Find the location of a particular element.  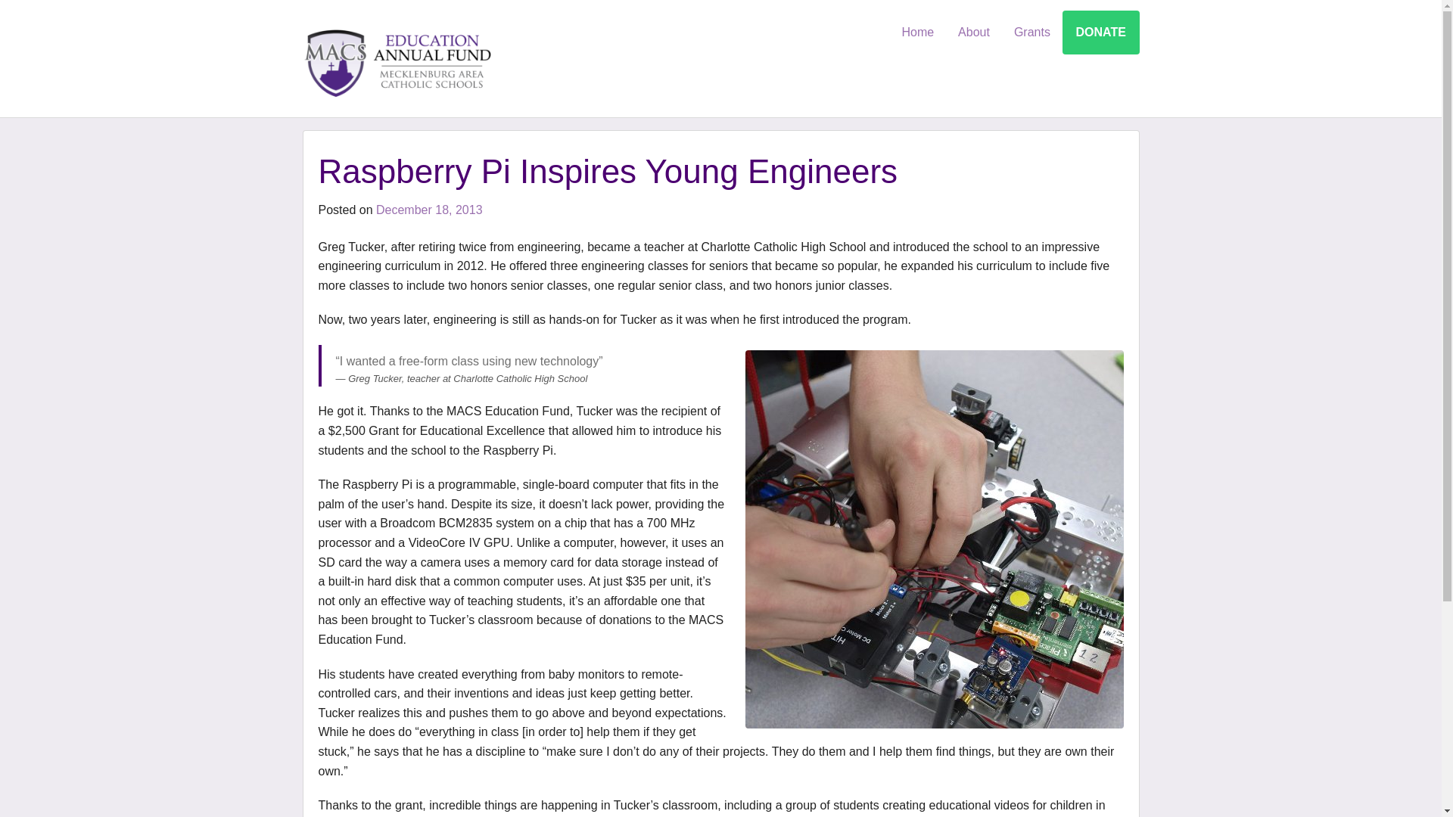

December 18, 2013 is located at coordinates (429, 210).